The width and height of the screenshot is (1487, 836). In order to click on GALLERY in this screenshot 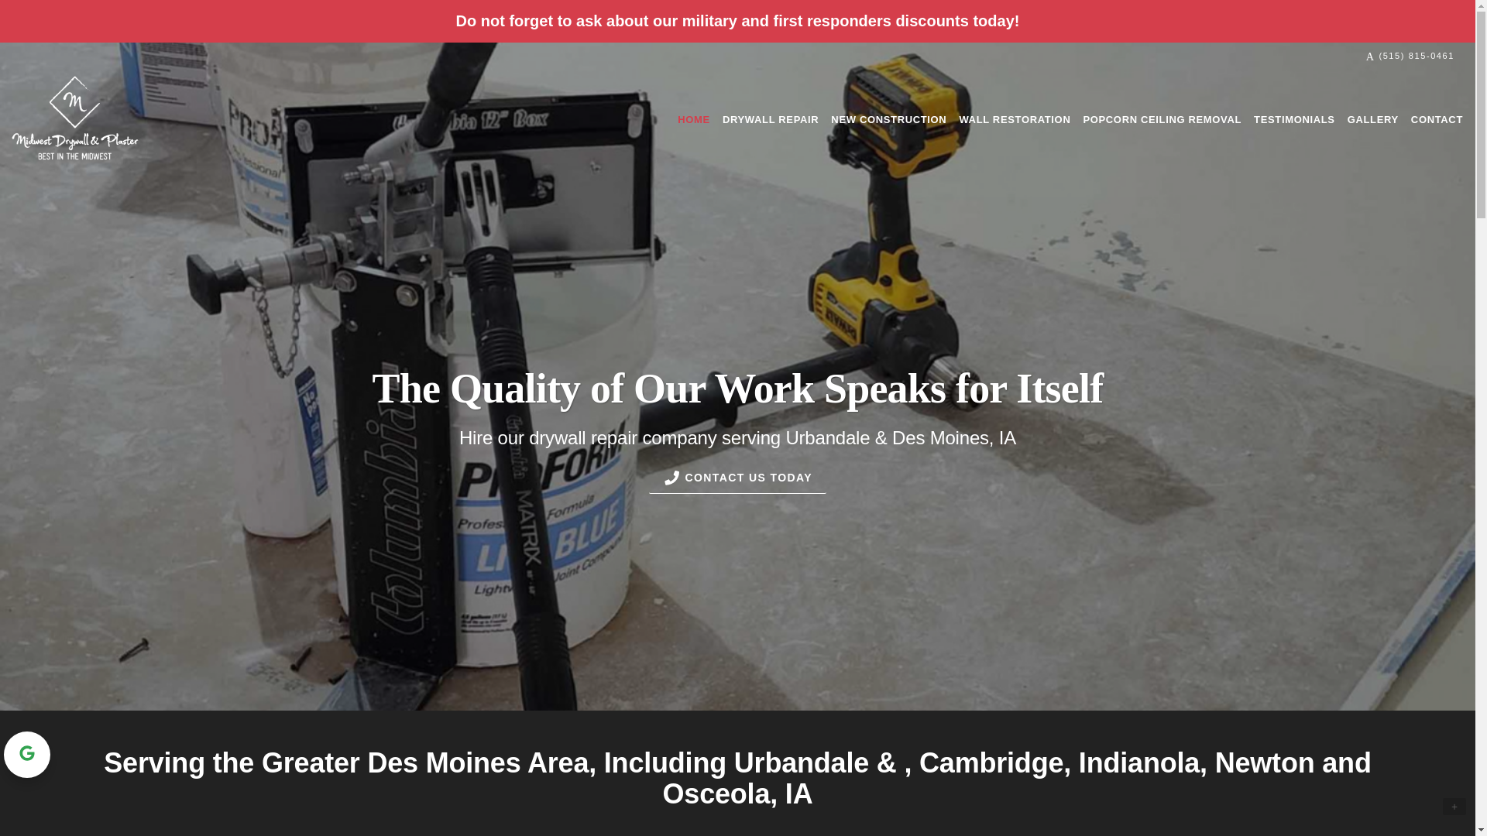, I will do `click(1372, 119)`.